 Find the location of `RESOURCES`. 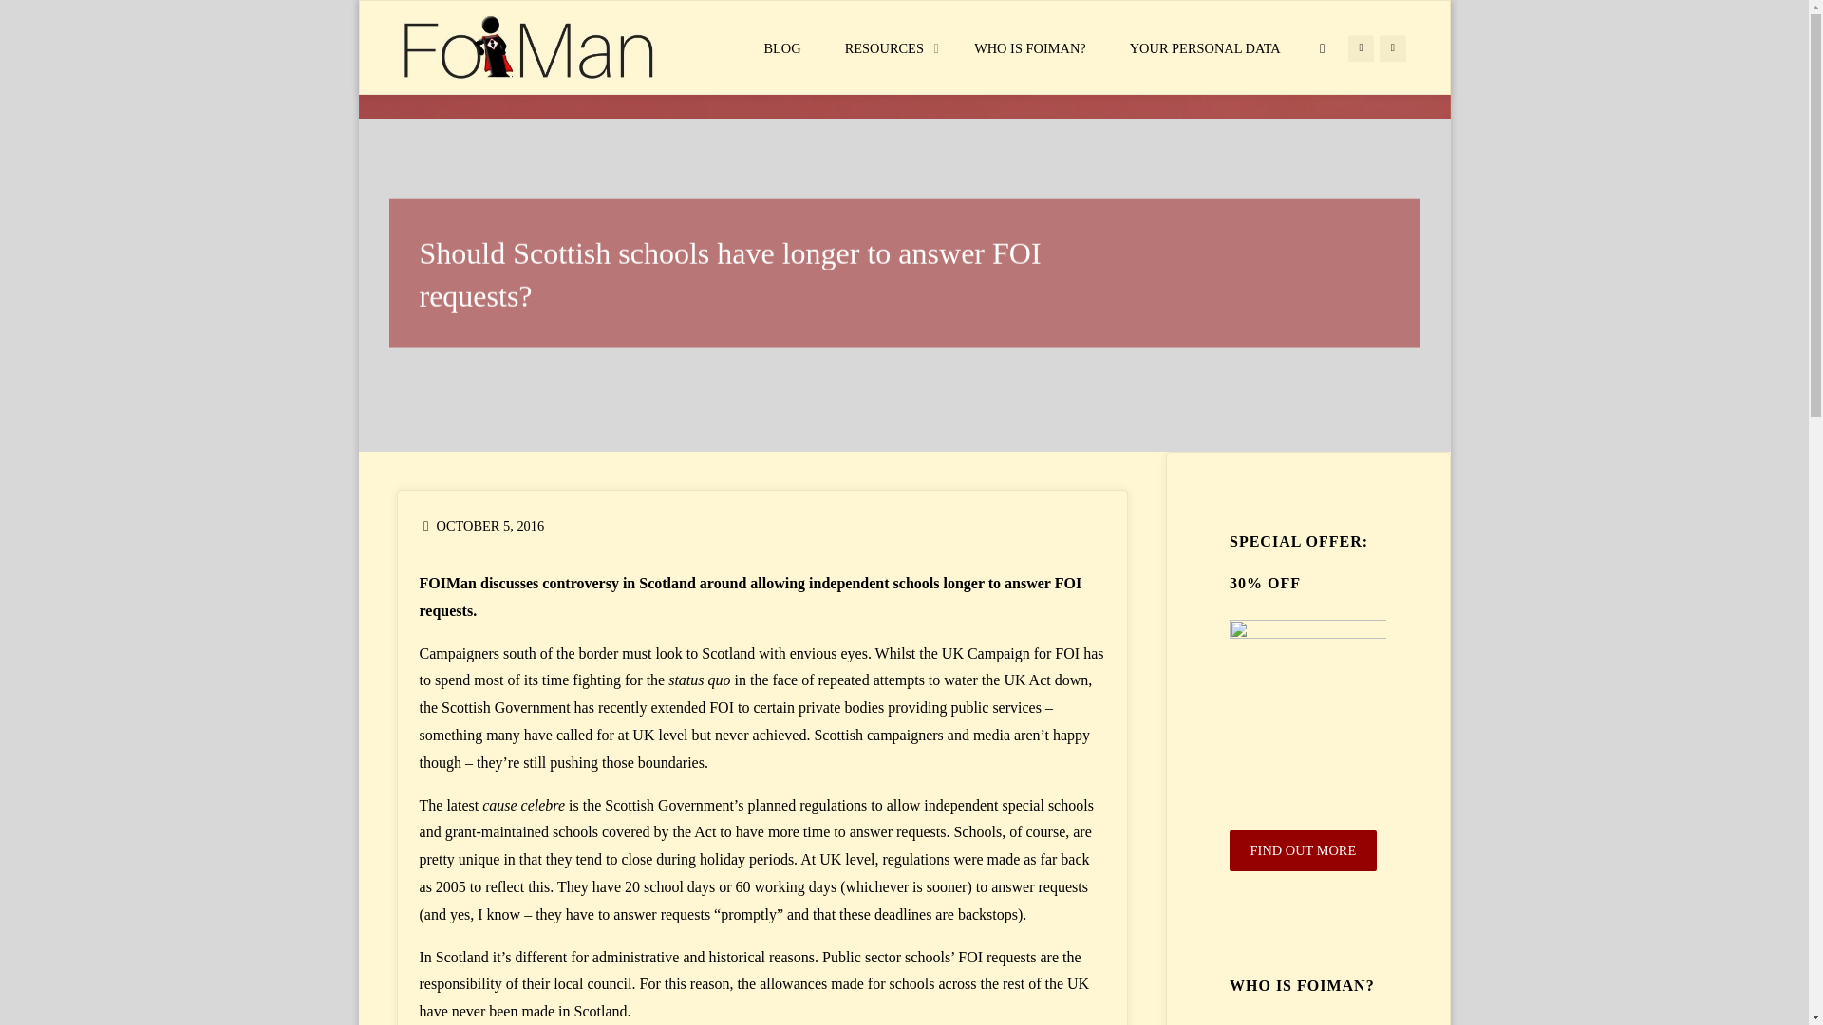

RESOURCES is located at coordinates (887, 48).